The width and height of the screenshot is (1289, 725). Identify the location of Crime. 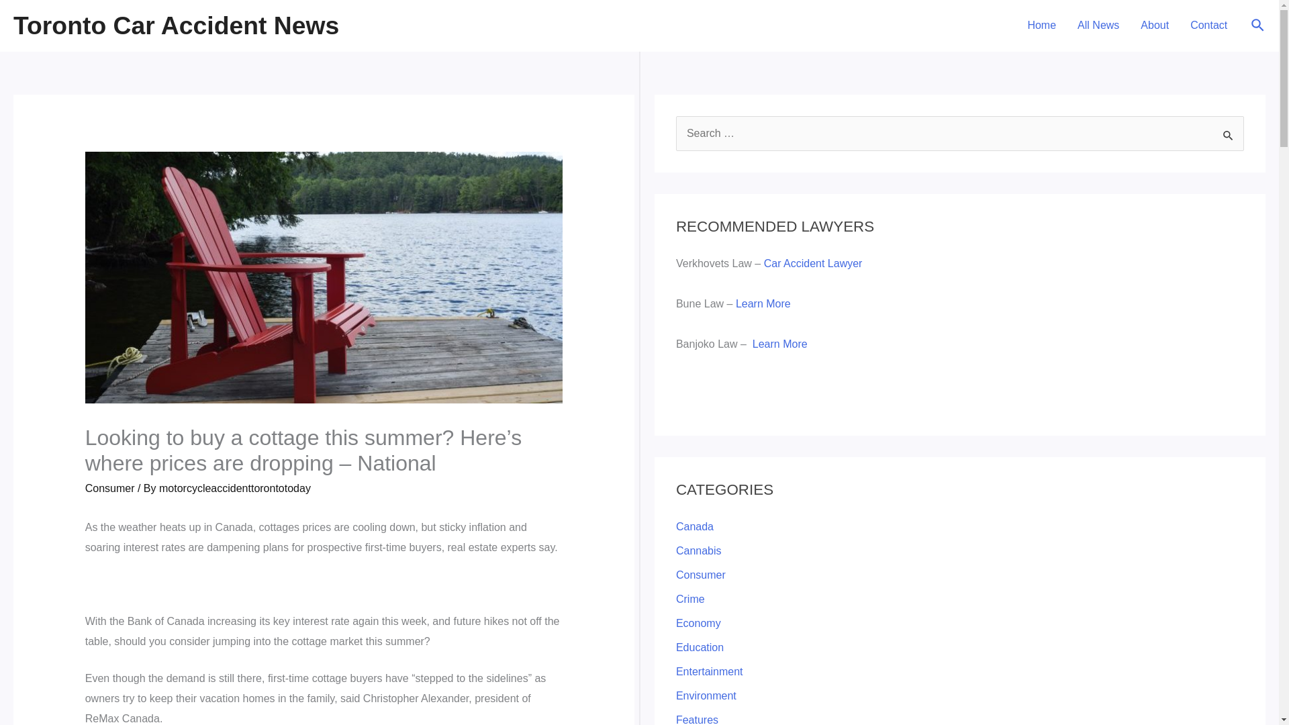
(690, 599).